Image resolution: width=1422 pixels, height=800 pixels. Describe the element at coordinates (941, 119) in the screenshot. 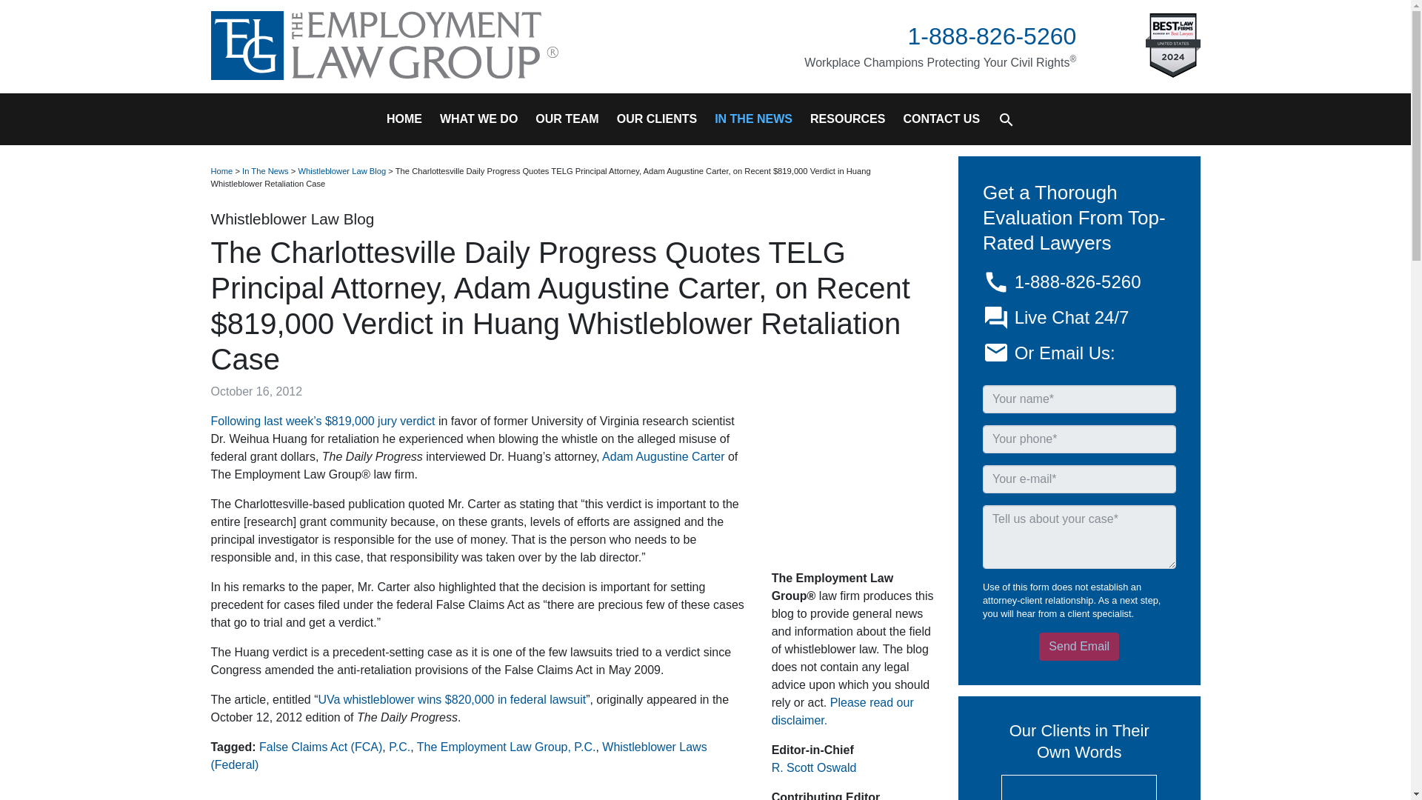

I see `contact-us` at that location.